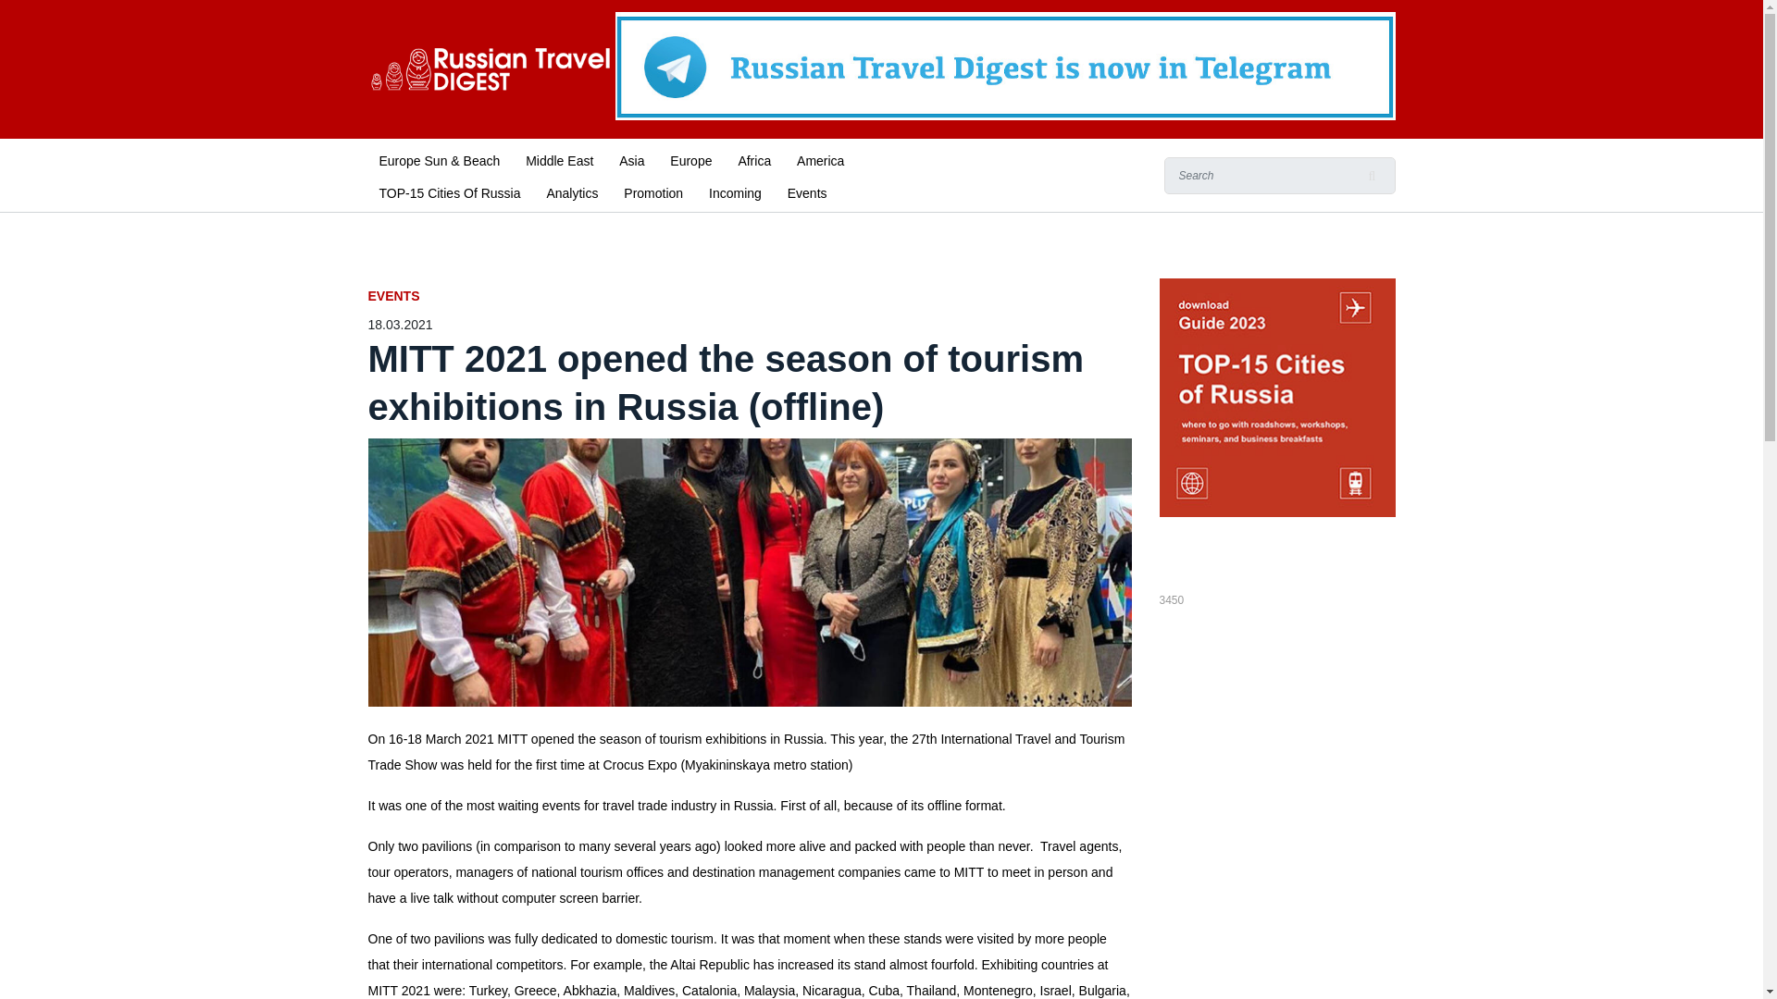  Describe the element at coordinates (735, 191) in the screenshot. I see `Incoming` at that location.